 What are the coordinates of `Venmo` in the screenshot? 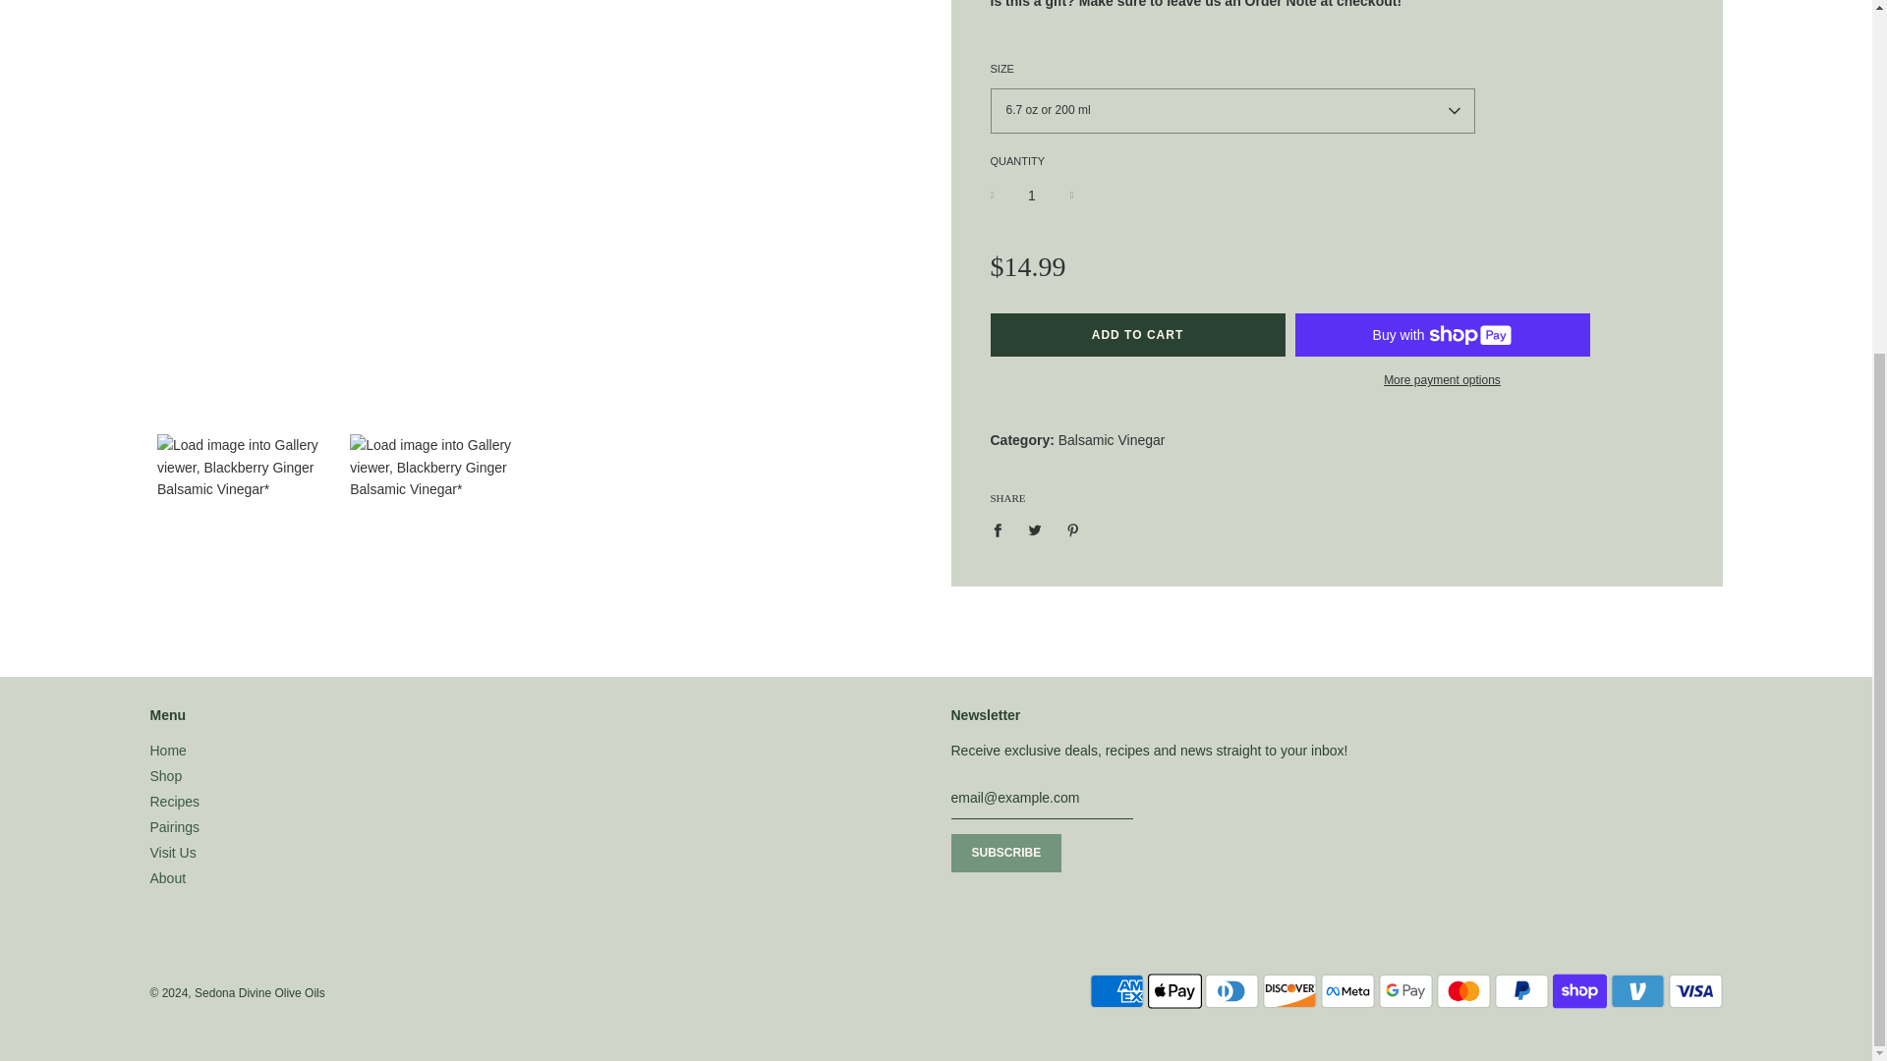 It's located at (1637, 991).